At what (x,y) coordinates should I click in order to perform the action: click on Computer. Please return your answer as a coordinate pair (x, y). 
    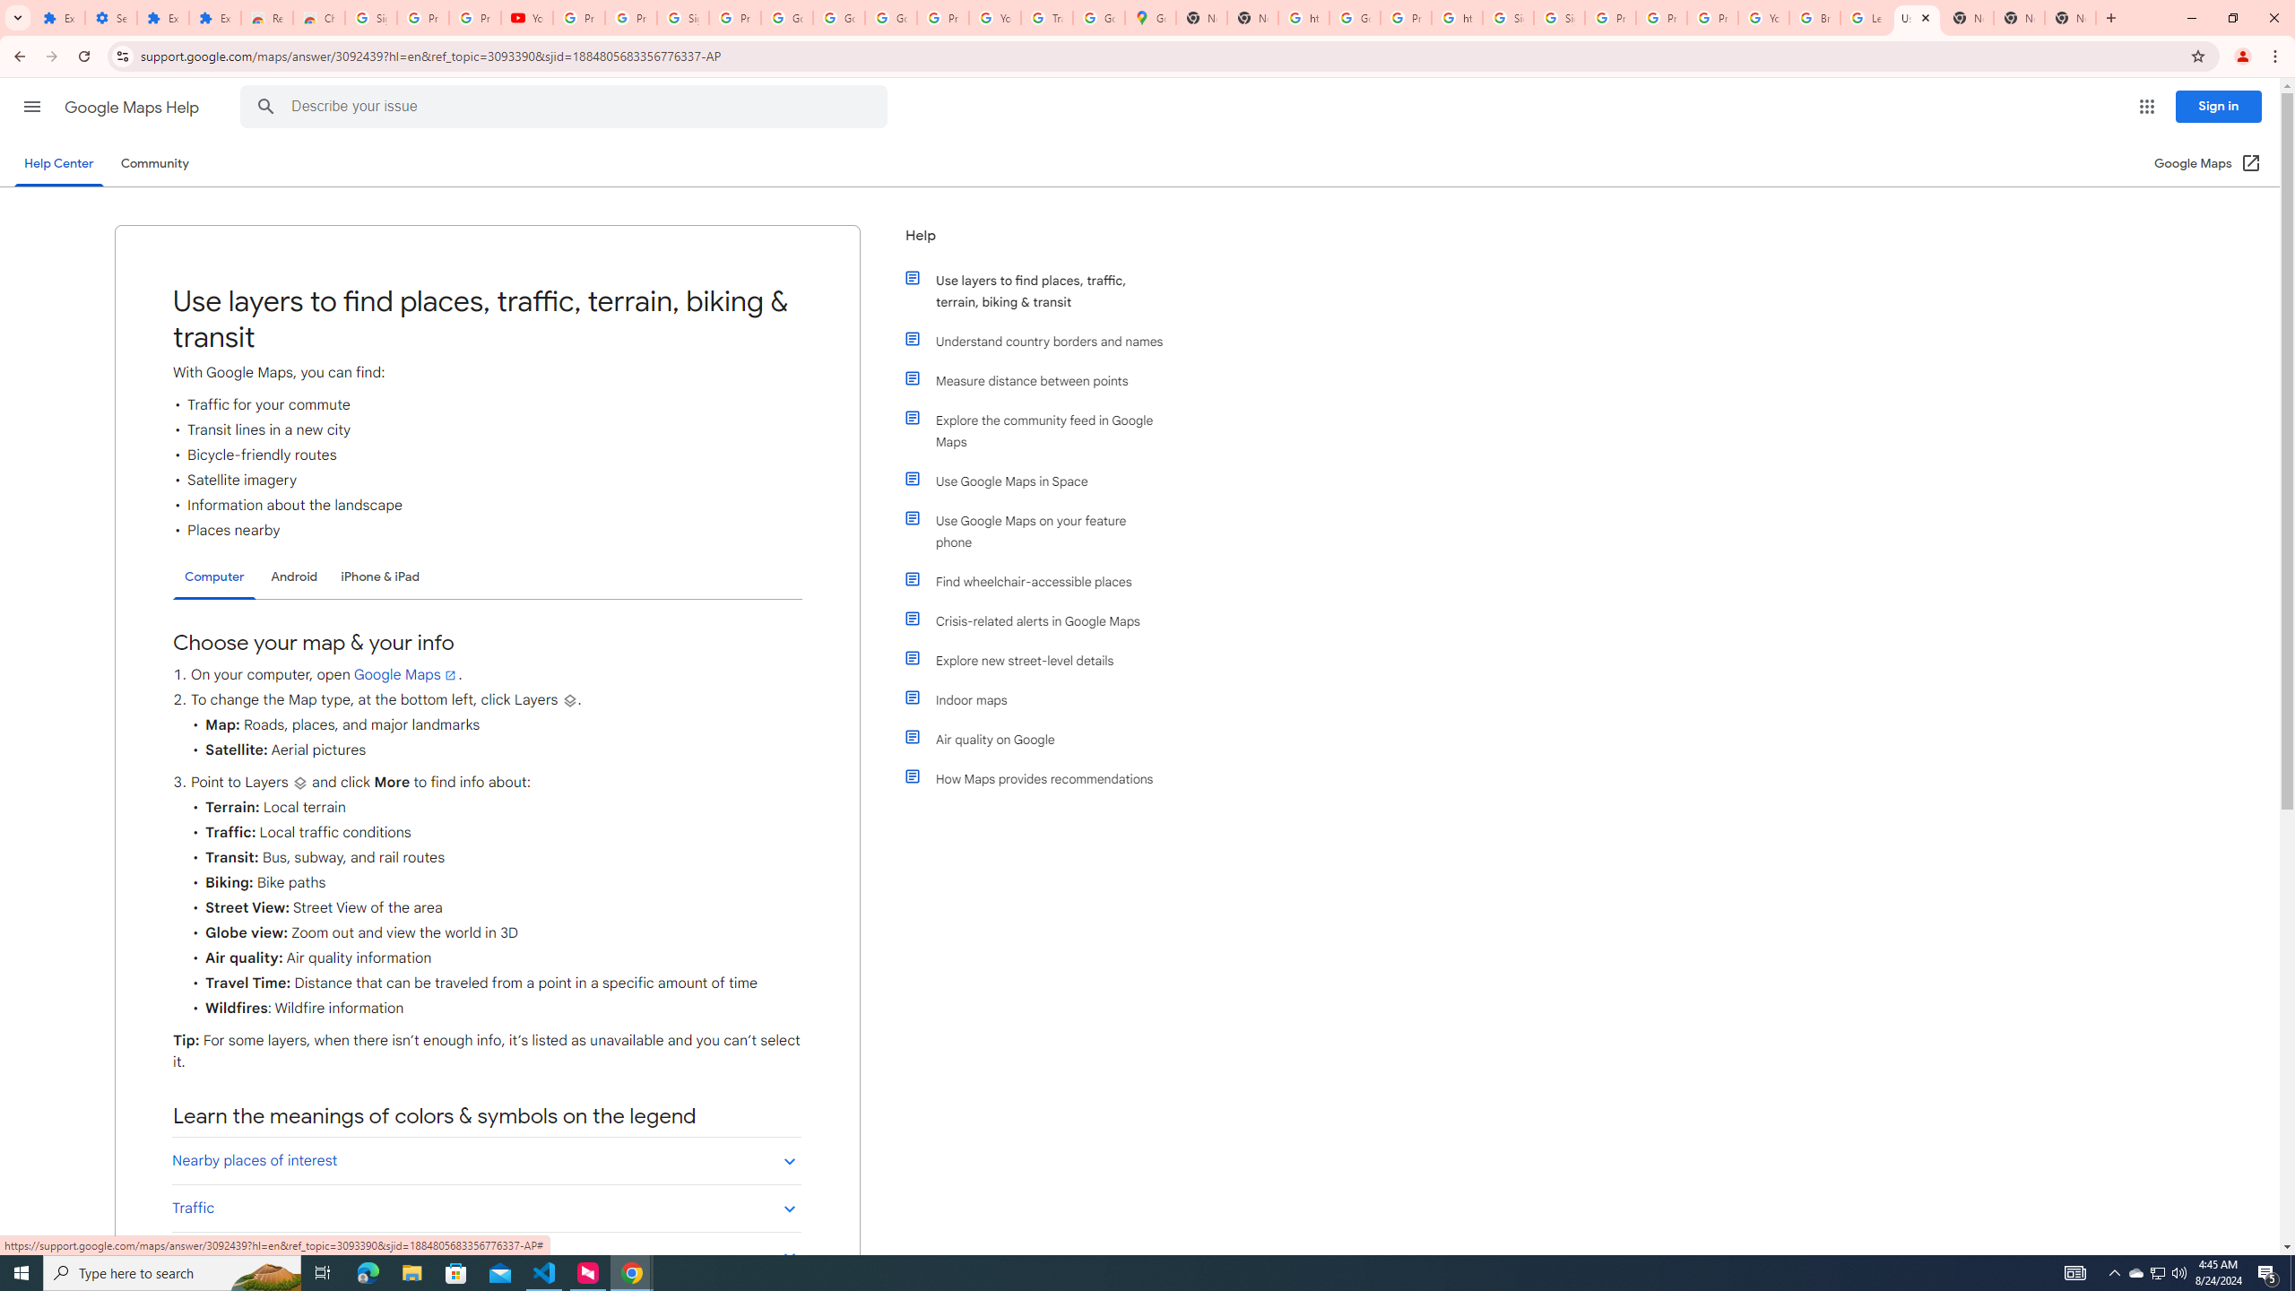
    Looking at the image, I should click on (214, 577).